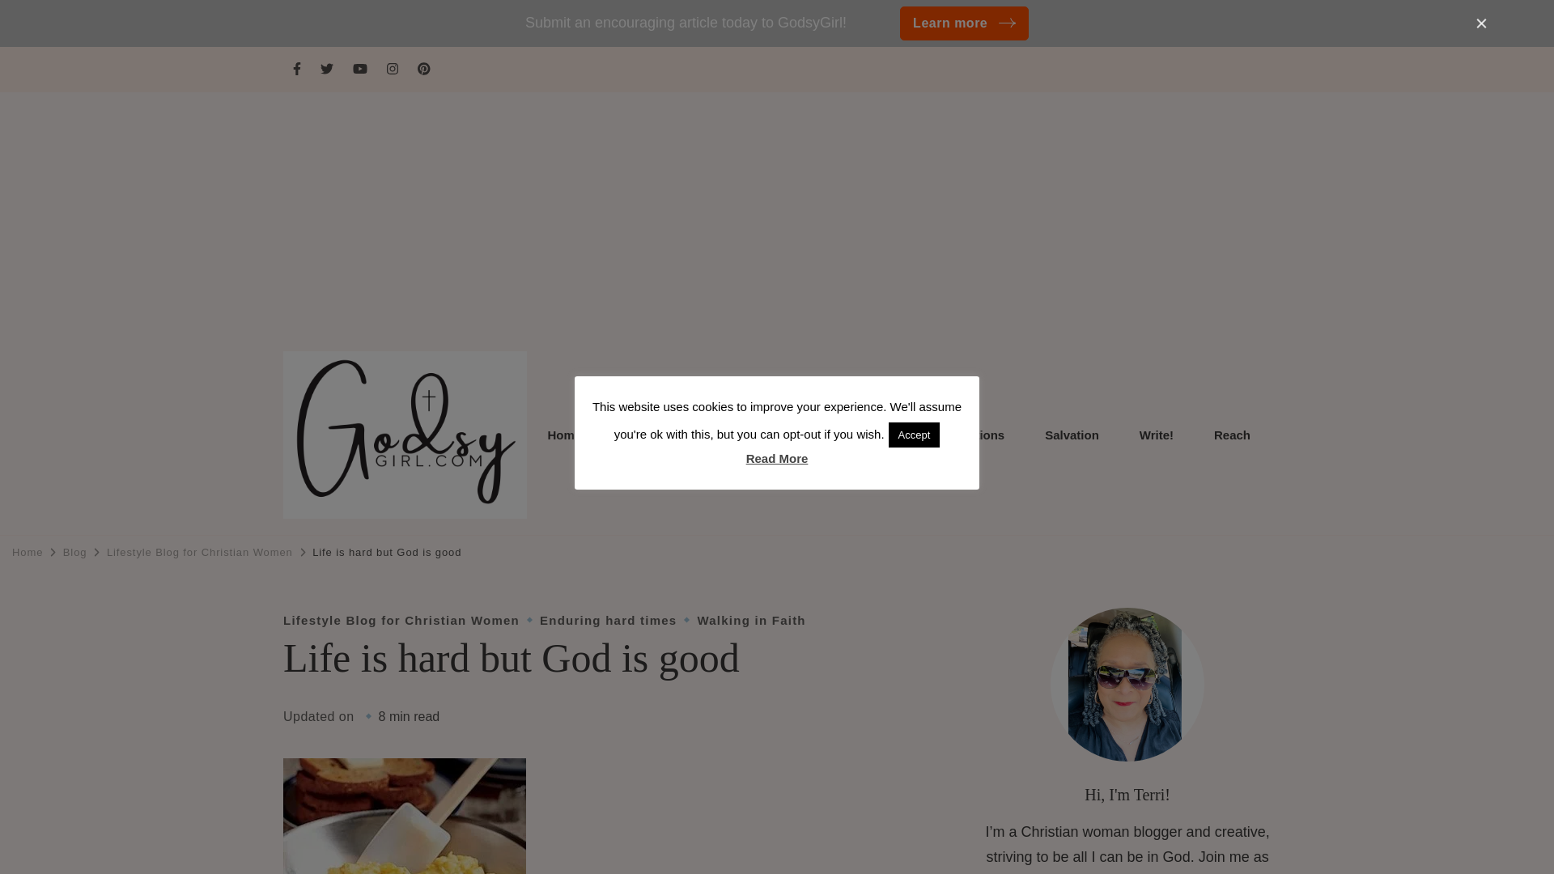 Image resolution: width=1554 pixels, height=874 pixels. Describe the element at coordinates (1156, 435) in the screenshot. I see `Write!` at that location.